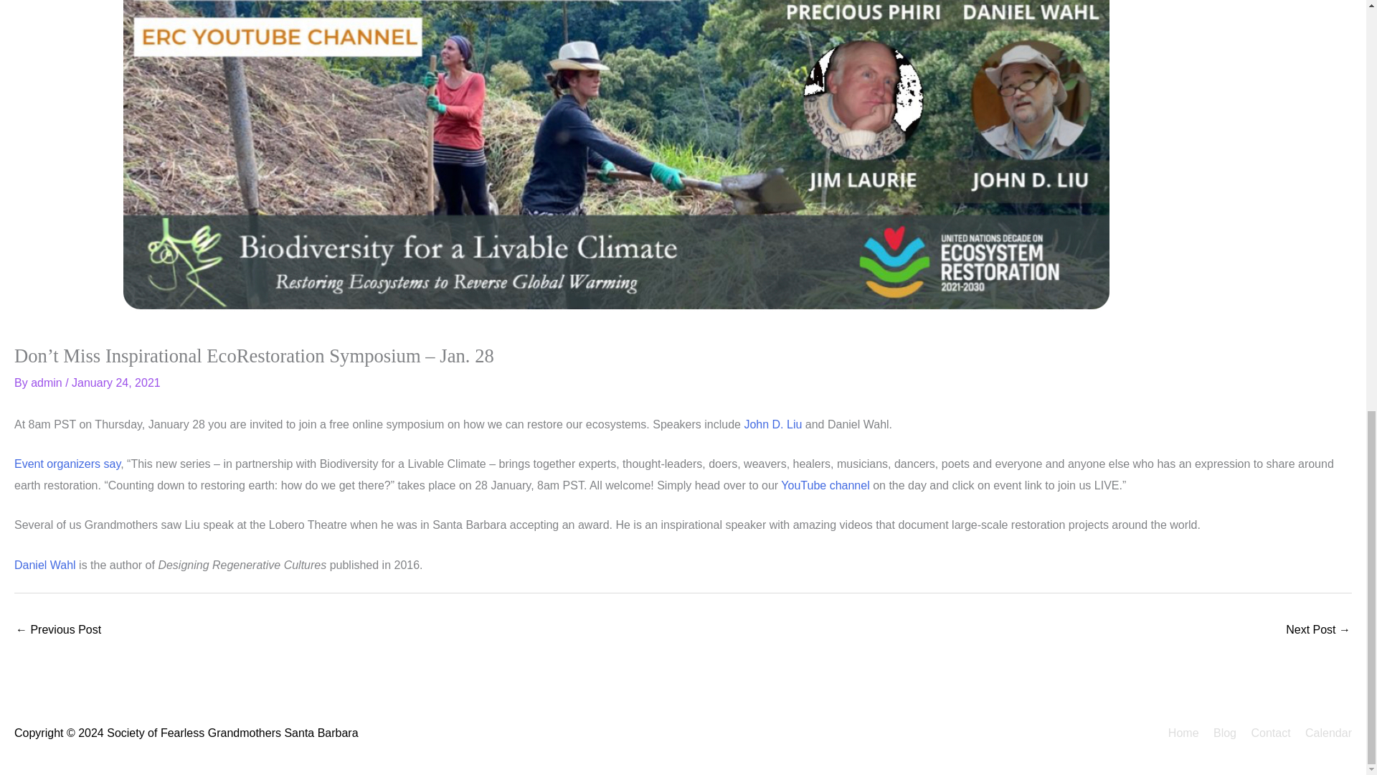  Describe the element at coordinates (1322, 733) in the screenshot. I see `Calendar` at that location.